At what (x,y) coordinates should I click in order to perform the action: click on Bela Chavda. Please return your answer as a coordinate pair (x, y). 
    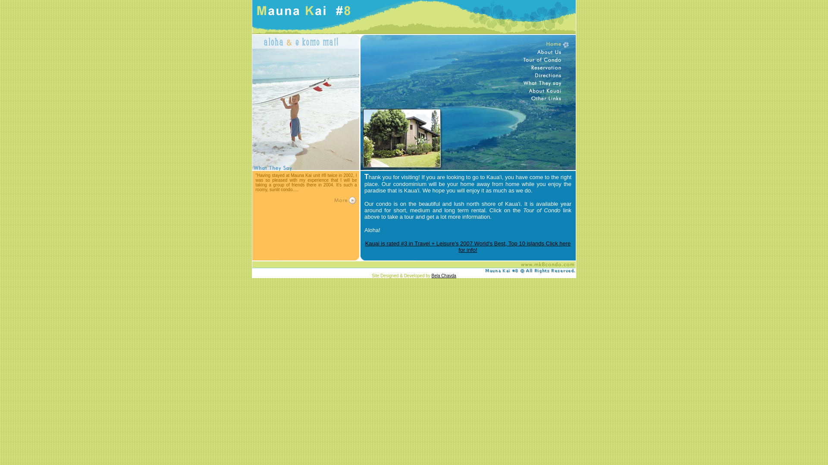
    Looking at the image, I should click on (443, 276).